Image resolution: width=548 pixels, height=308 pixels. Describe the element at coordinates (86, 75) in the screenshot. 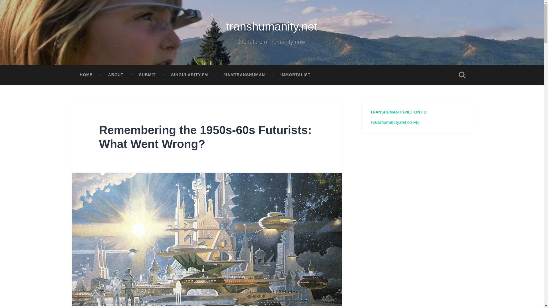

I see `HOME` at that location.